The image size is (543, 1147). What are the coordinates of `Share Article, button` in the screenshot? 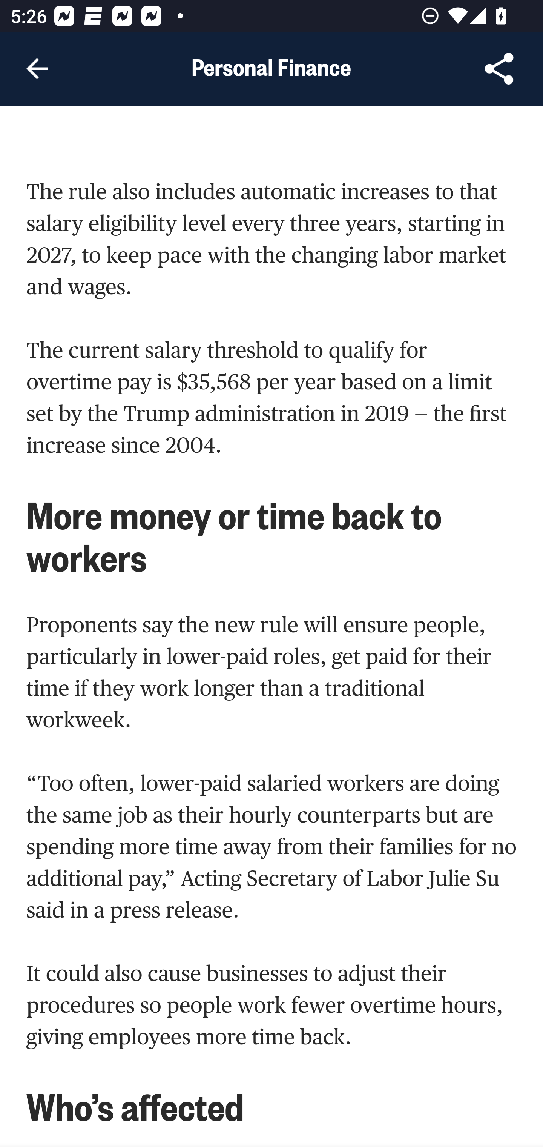 It's located at (499, 69).